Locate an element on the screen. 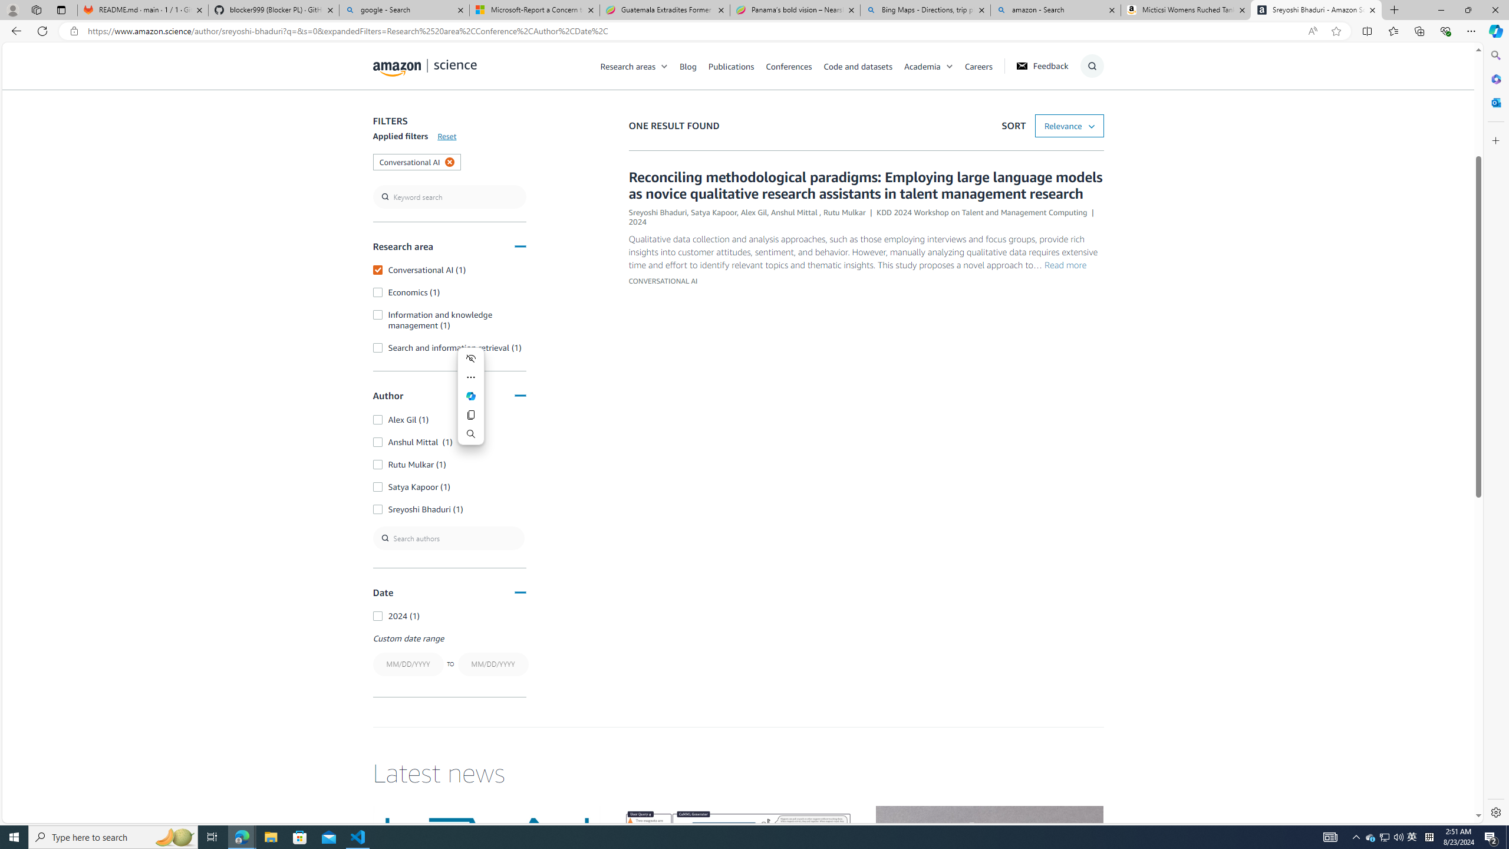 The width and height of the screenshot is (1509, 849). Copy is located at coordinates (472, 415).